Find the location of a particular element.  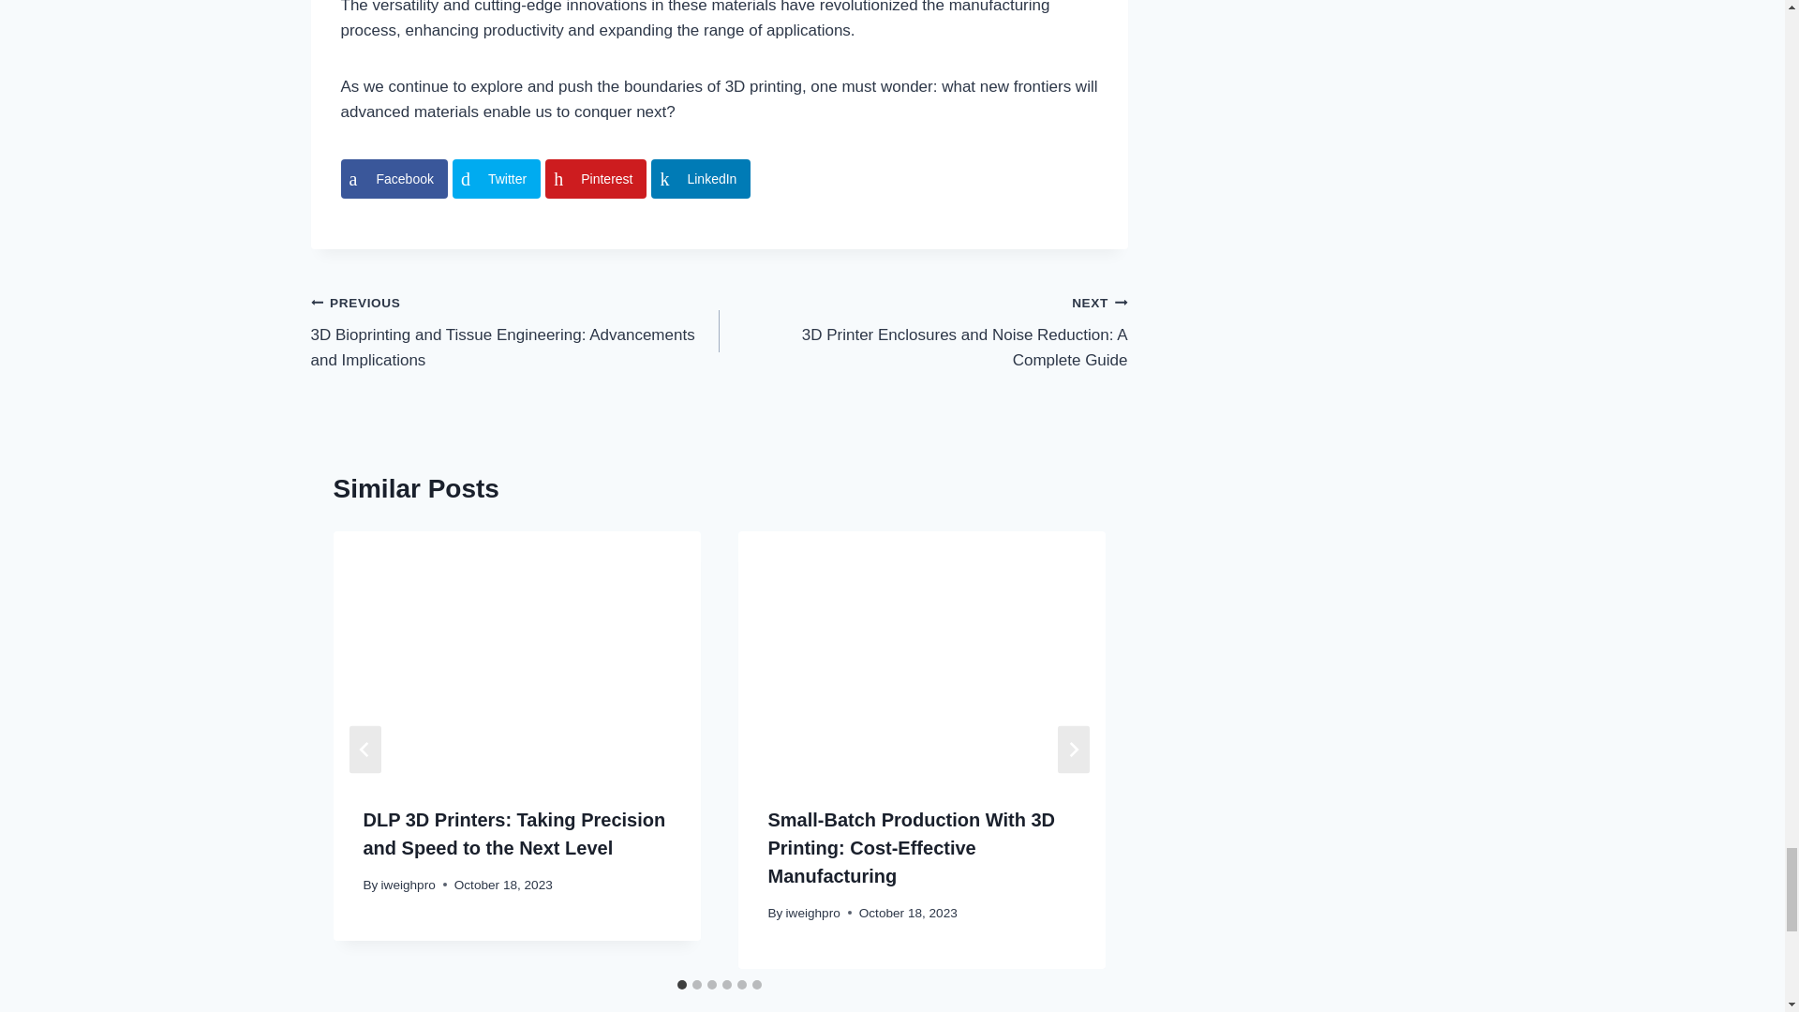

LinkedIn is located at coordinates (701, 178).